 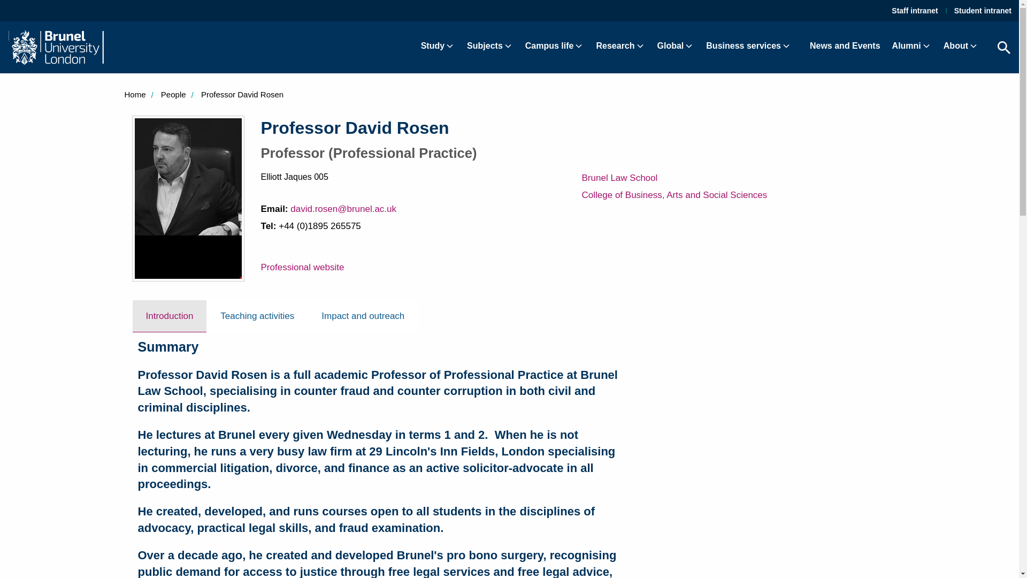 What do you see at coordinates (983, 11) in the screenshot?
I see `Student intranet` at bounding box center [983, 11].